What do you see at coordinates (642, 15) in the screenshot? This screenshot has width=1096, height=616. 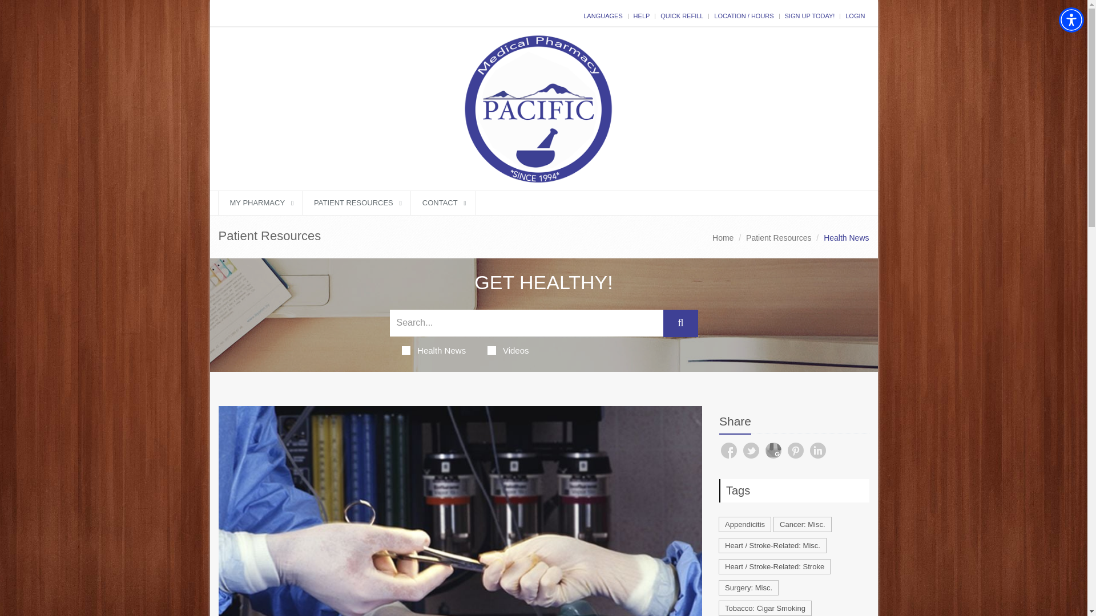 I see `HELP` at bounding box center [642, 15].